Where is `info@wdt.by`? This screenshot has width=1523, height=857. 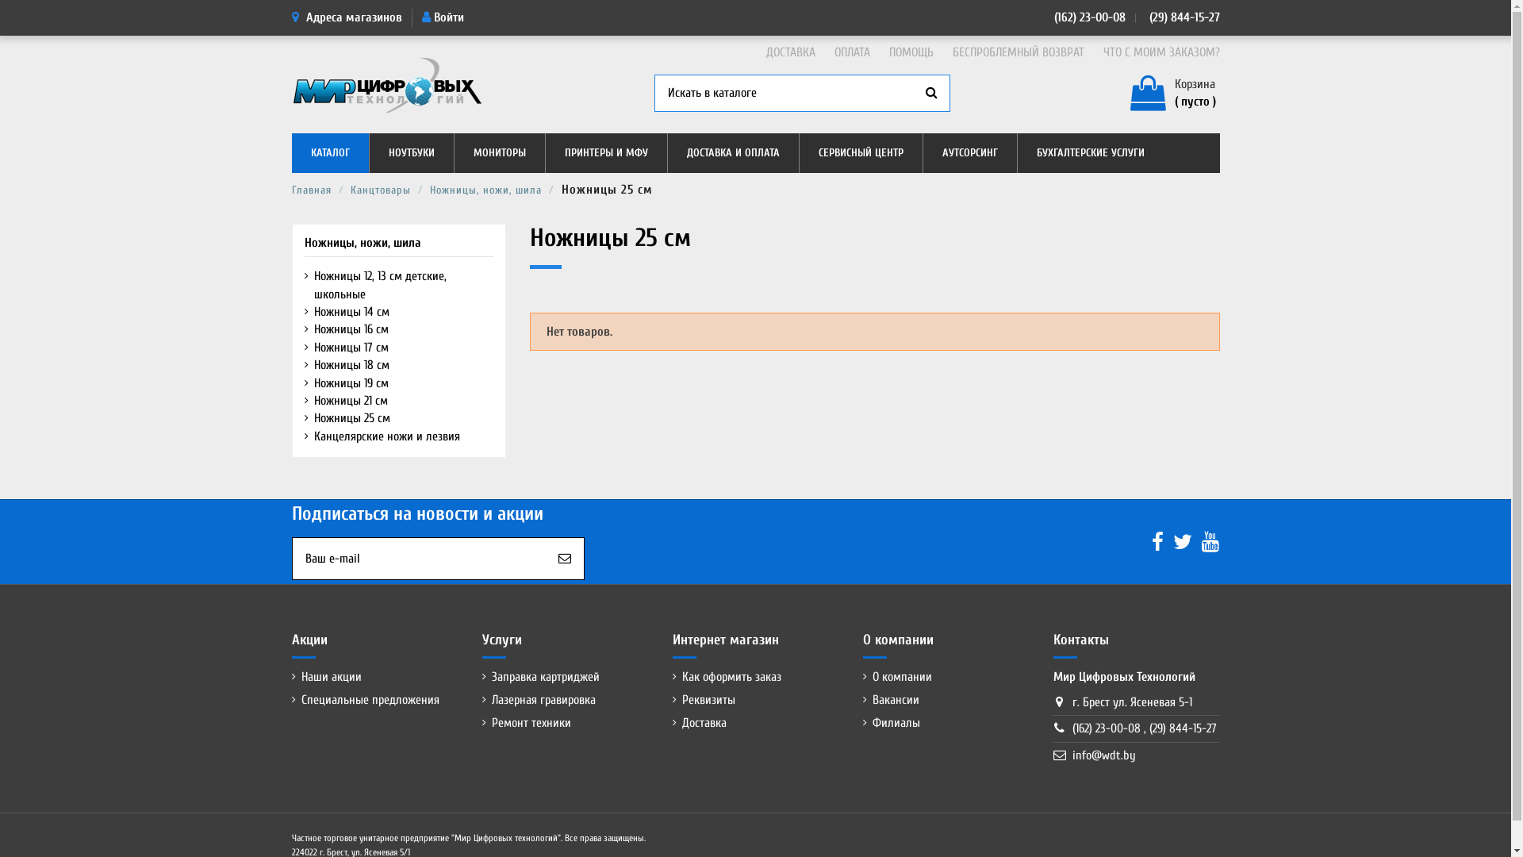
info@wdt.by is located at coordinates (1104, 755).